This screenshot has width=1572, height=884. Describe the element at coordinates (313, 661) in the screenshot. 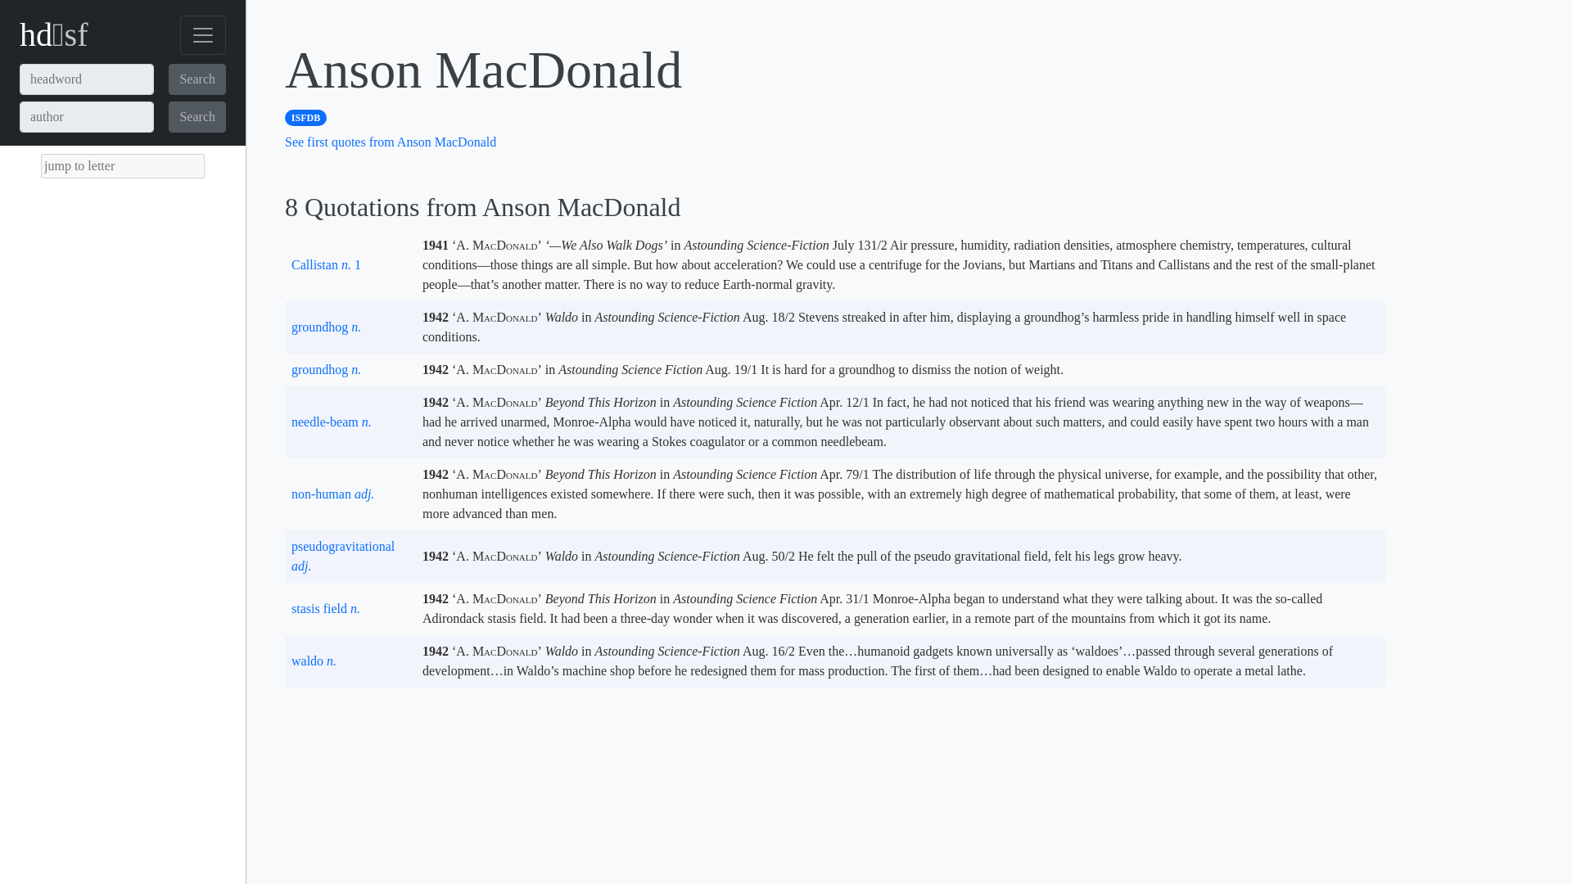

I see `waldo n.` at that location.